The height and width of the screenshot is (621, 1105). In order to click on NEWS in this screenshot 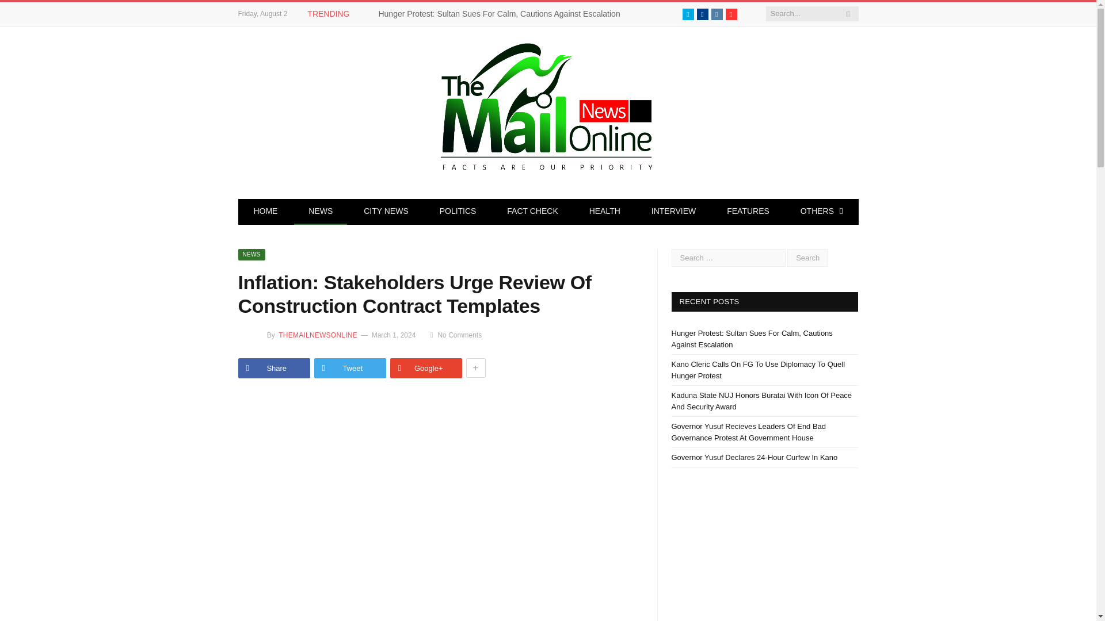, I will do `click(252, 254)`.